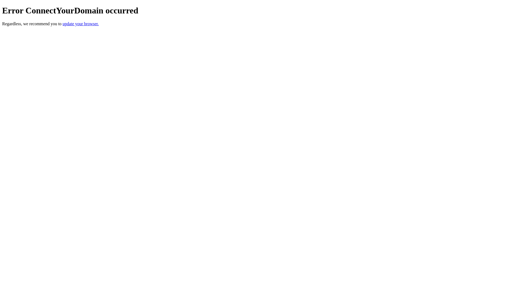  What do you see at coordinates (81, 24) in the screenshot?
I see `update your browser.` at bounding box center [81, 24].